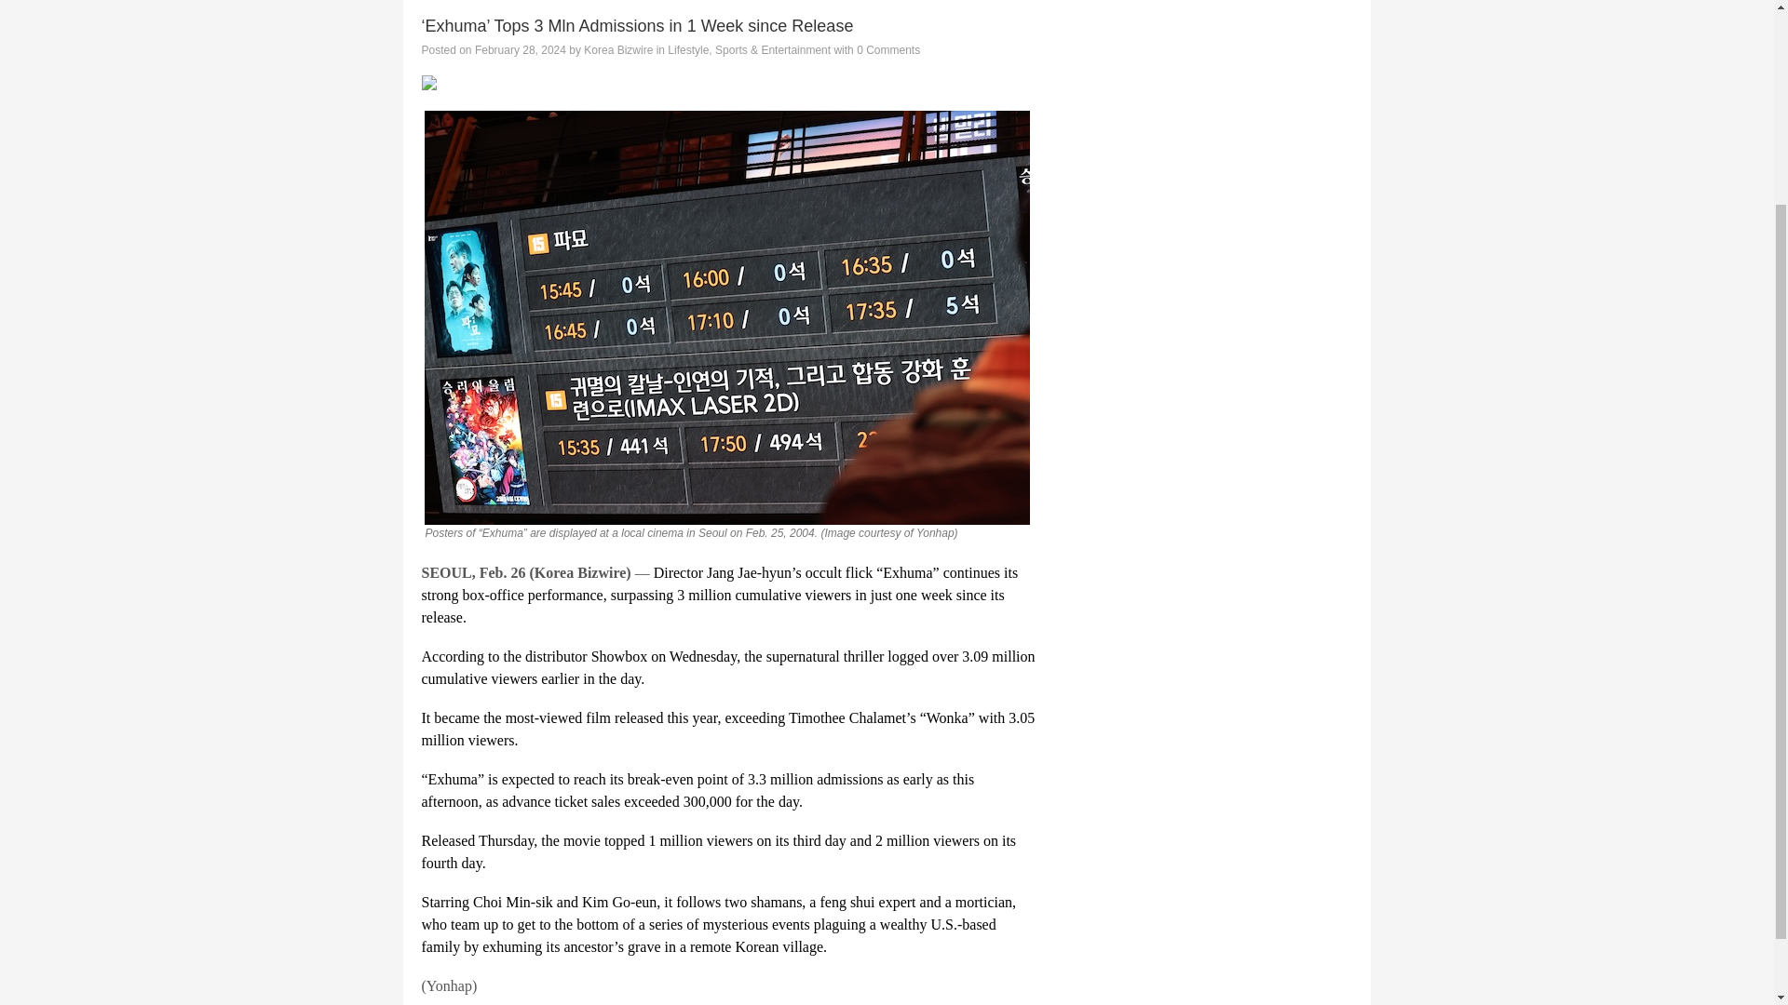 This screenshot has height=1005, width=1788. I want to click on View all posts by Korea Bizwire, so click(618, 50).